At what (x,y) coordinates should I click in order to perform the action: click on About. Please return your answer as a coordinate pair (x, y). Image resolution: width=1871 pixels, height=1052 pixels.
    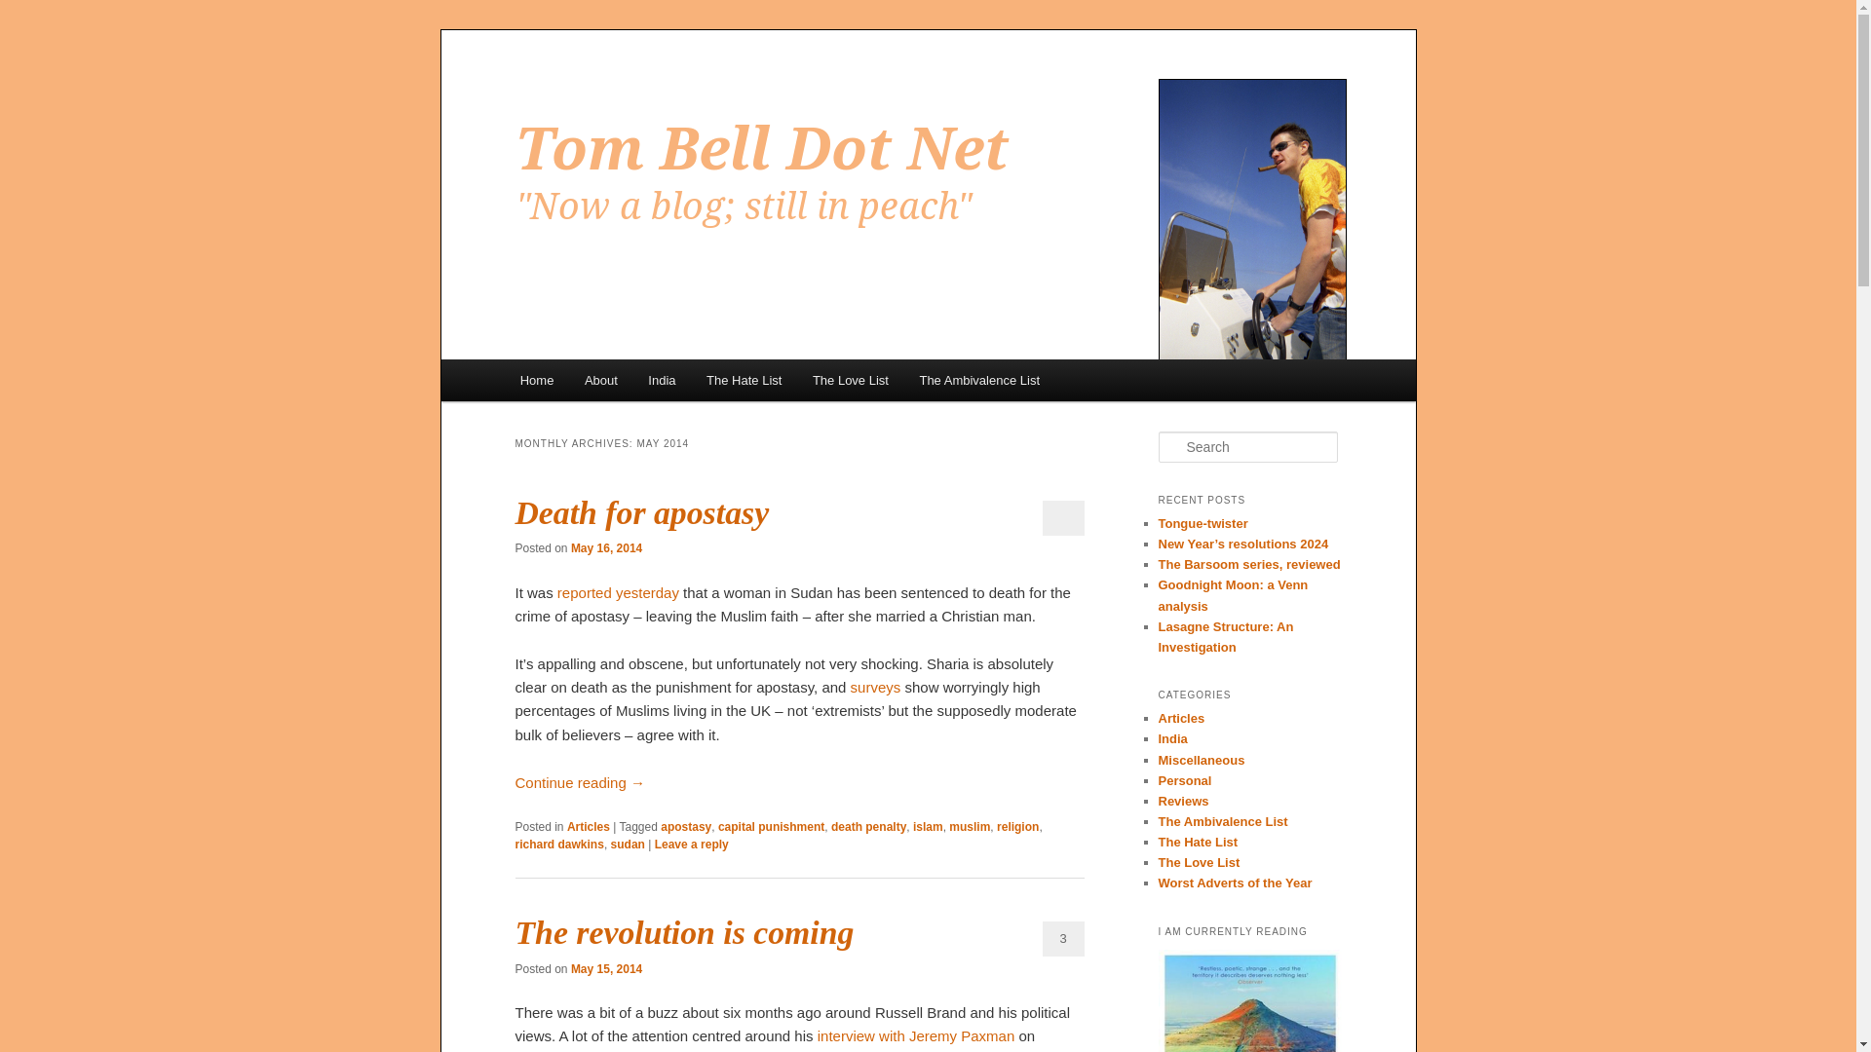
    Looking at the image, I should click on (600, 380).